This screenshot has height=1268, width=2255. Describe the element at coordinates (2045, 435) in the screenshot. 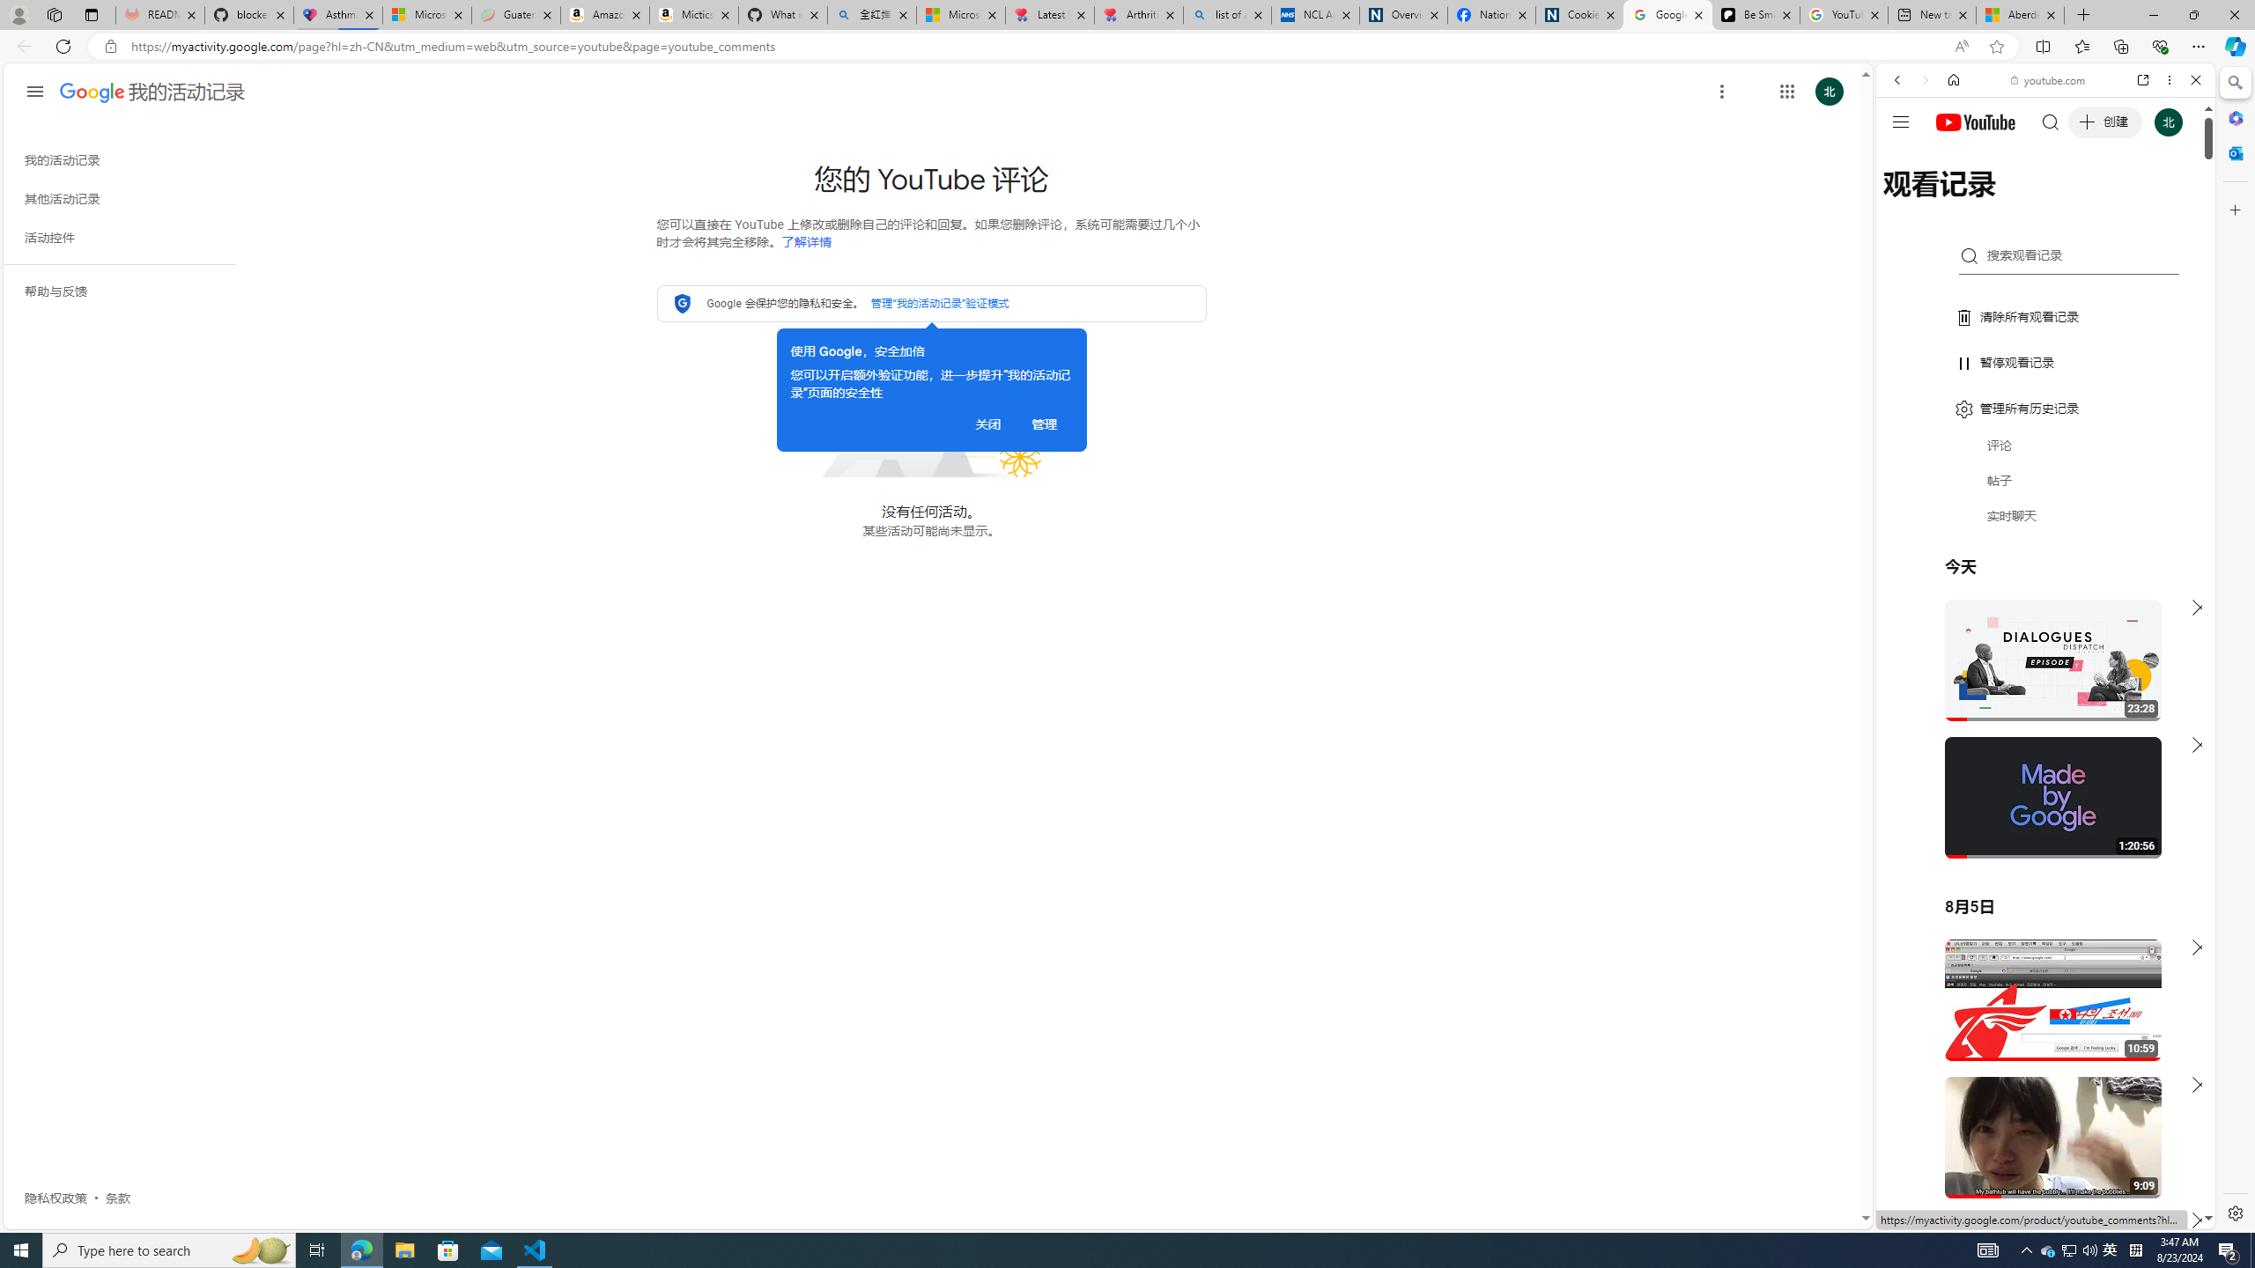

I see `Google` at that location.